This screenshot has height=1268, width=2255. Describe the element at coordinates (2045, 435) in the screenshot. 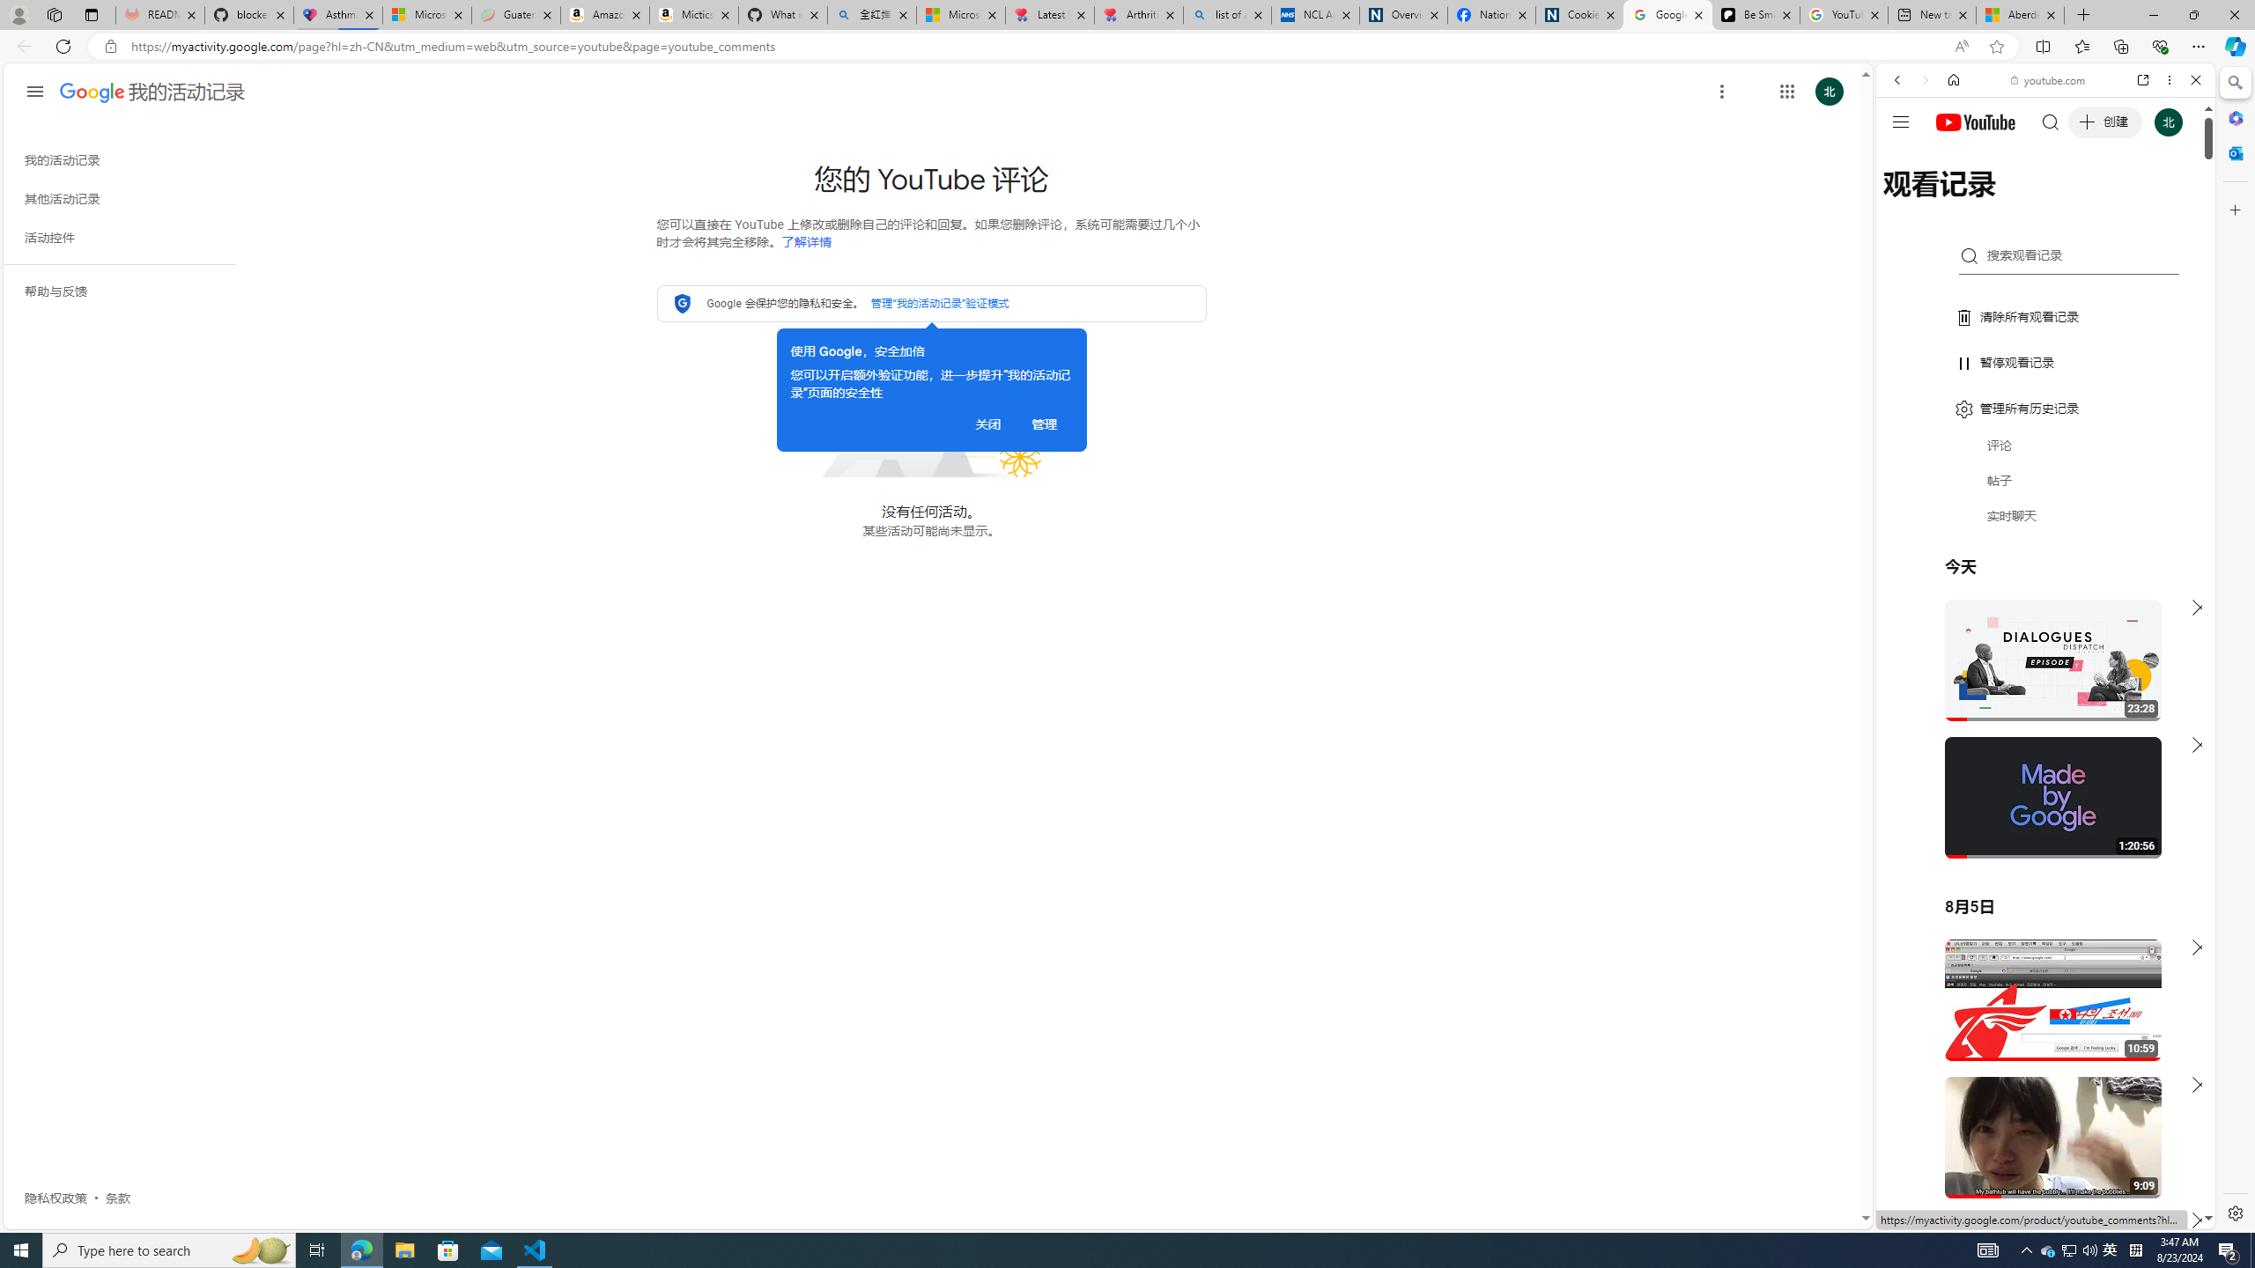

I see `Google` at that location.